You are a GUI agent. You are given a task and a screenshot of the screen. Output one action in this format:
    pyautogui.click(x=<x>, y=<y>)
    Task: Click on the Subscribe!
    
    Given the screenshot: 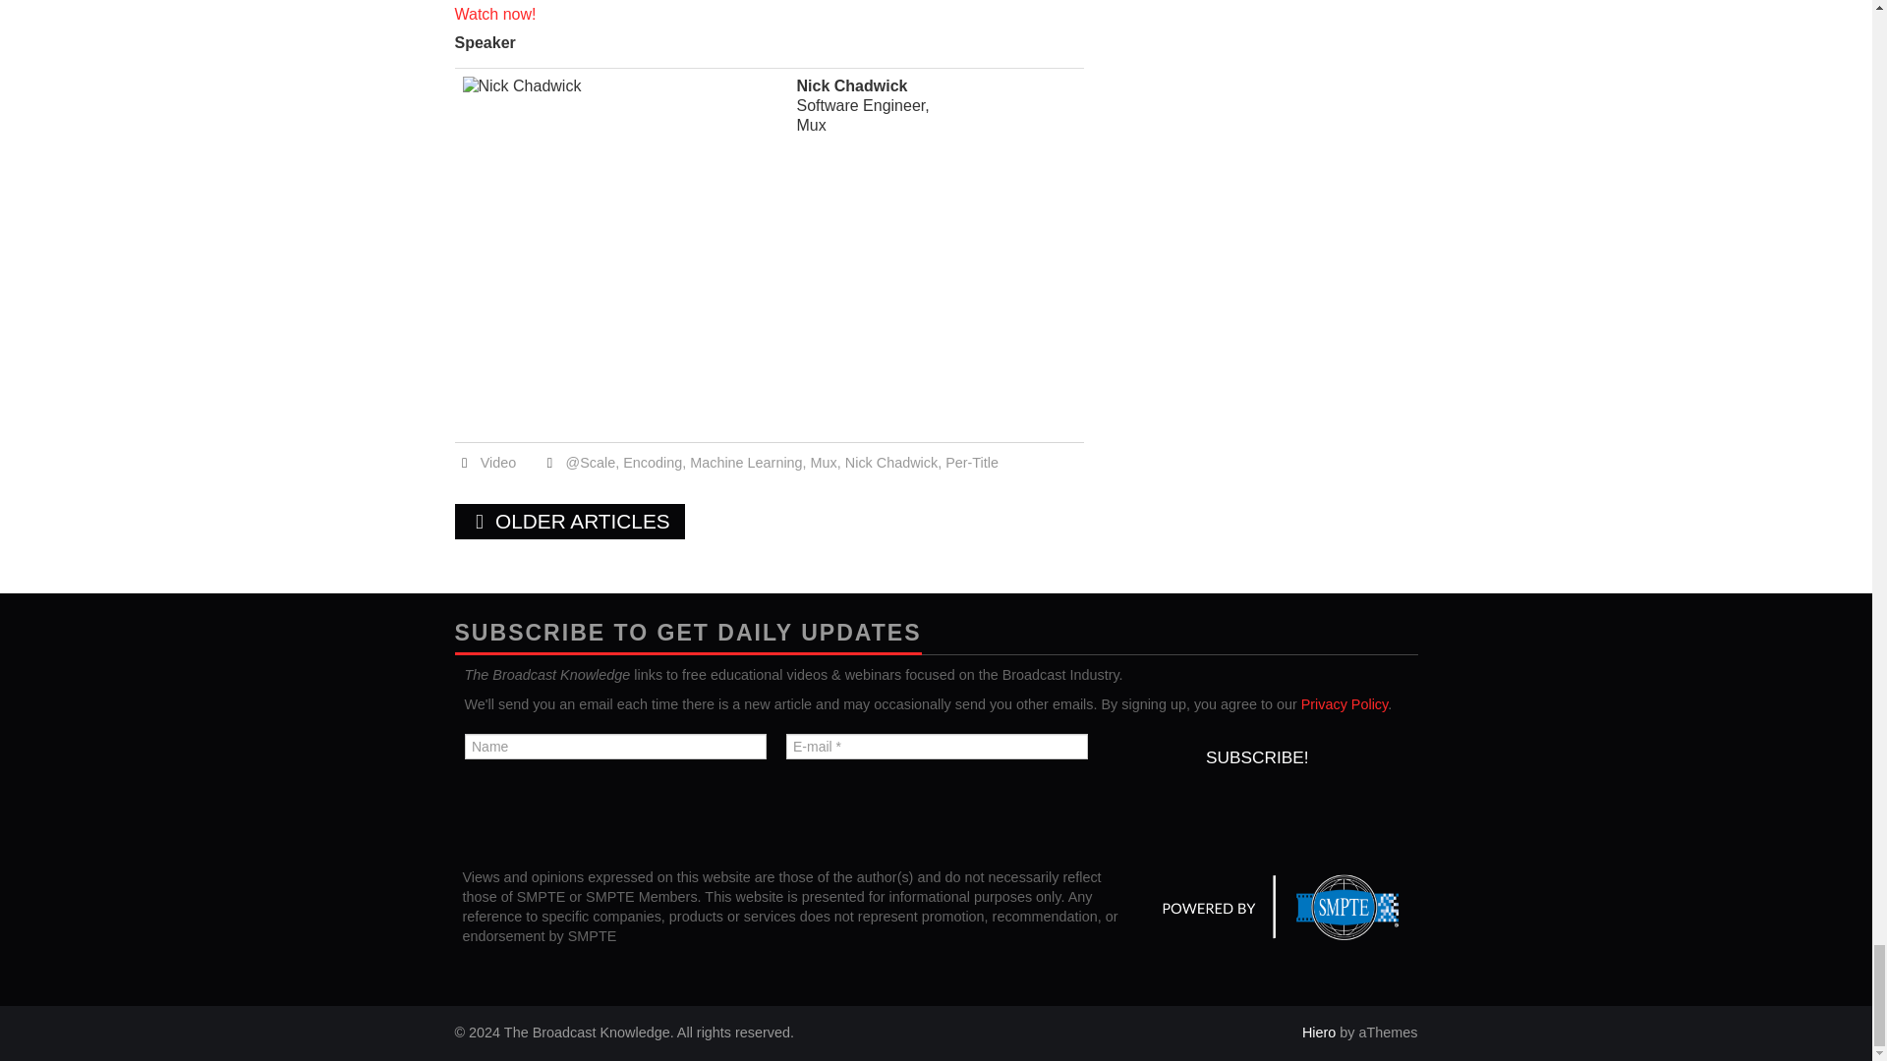 What is the action you would take?
    pyautogui.click(x=1256, y=756)
    